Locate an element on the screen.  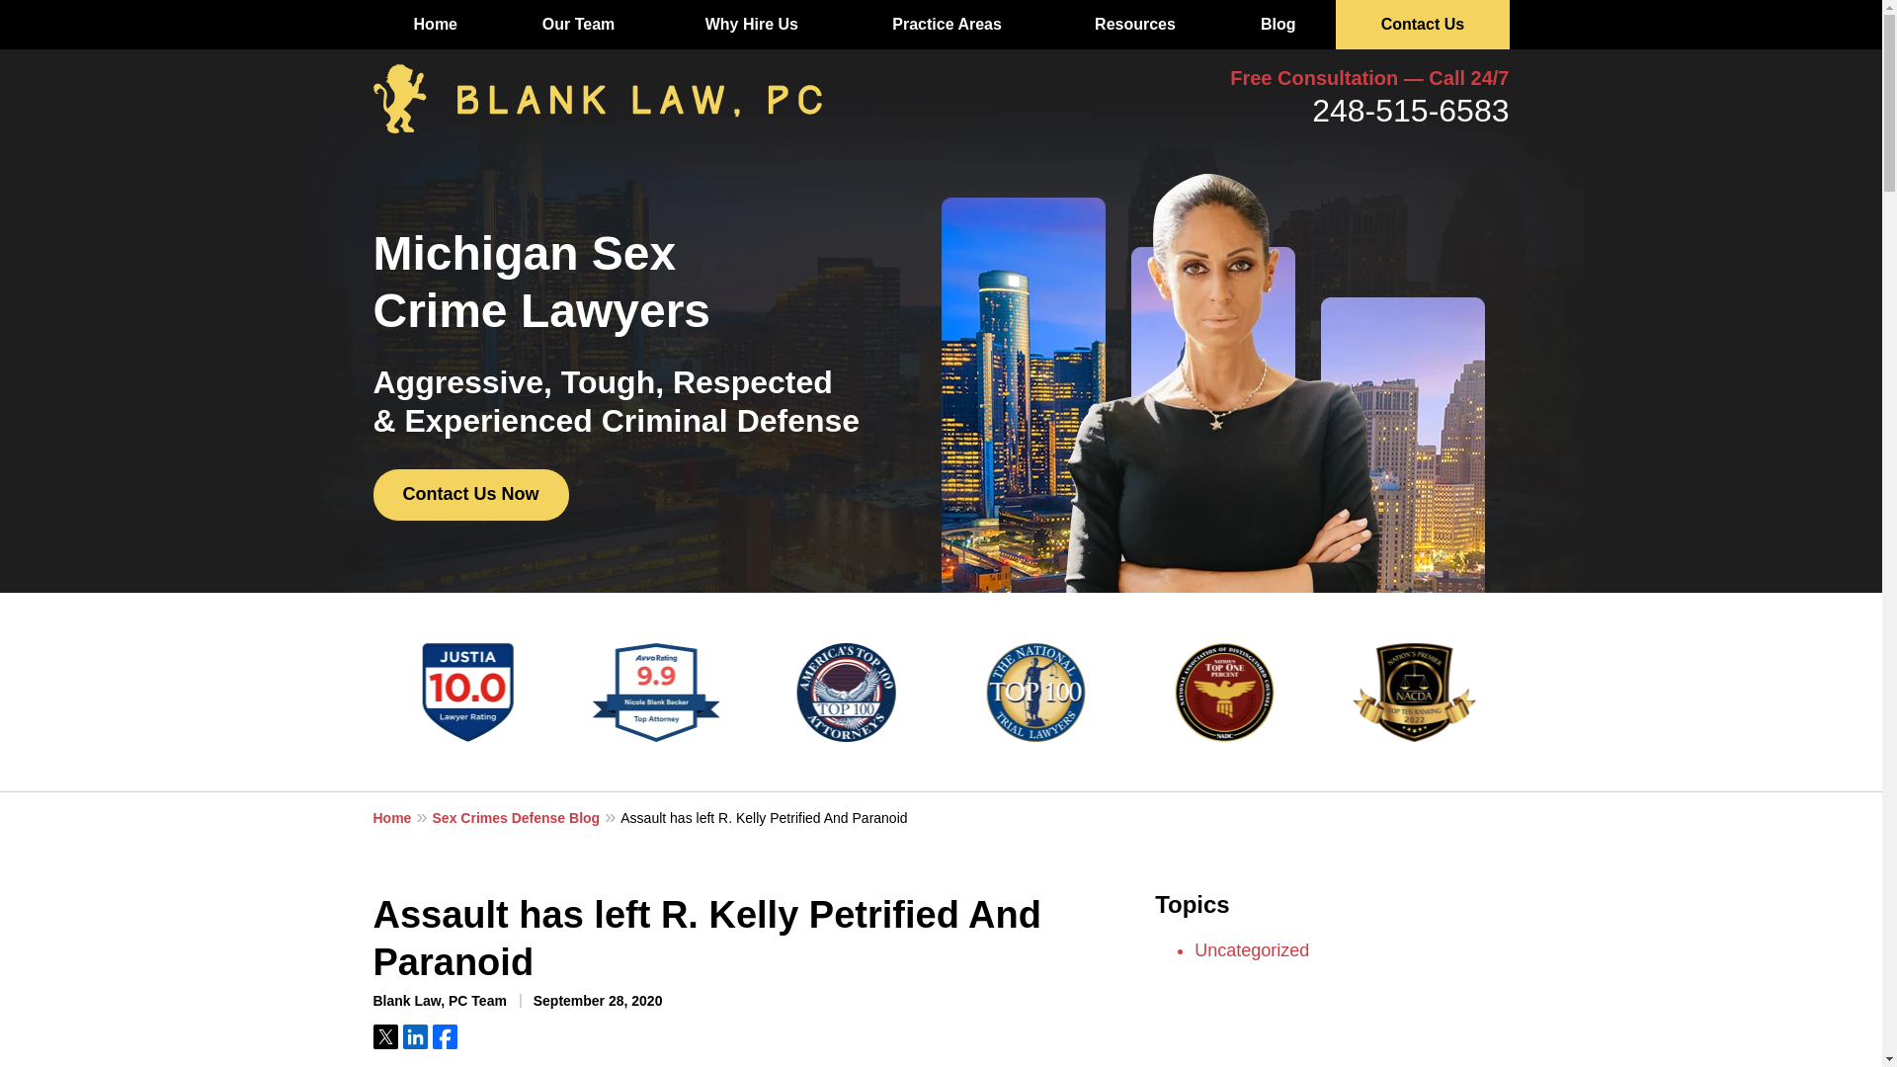
248-515-6583 is located at coordinates (1410, 110).